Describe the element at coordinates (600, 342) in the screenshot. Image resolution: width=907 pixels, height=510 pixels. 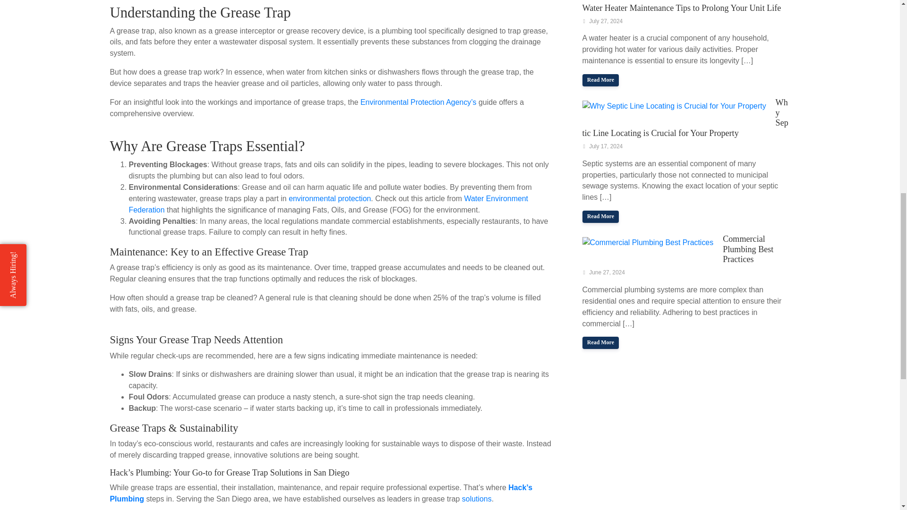
I see `Commercial Plumbing Best Practices` at that location.